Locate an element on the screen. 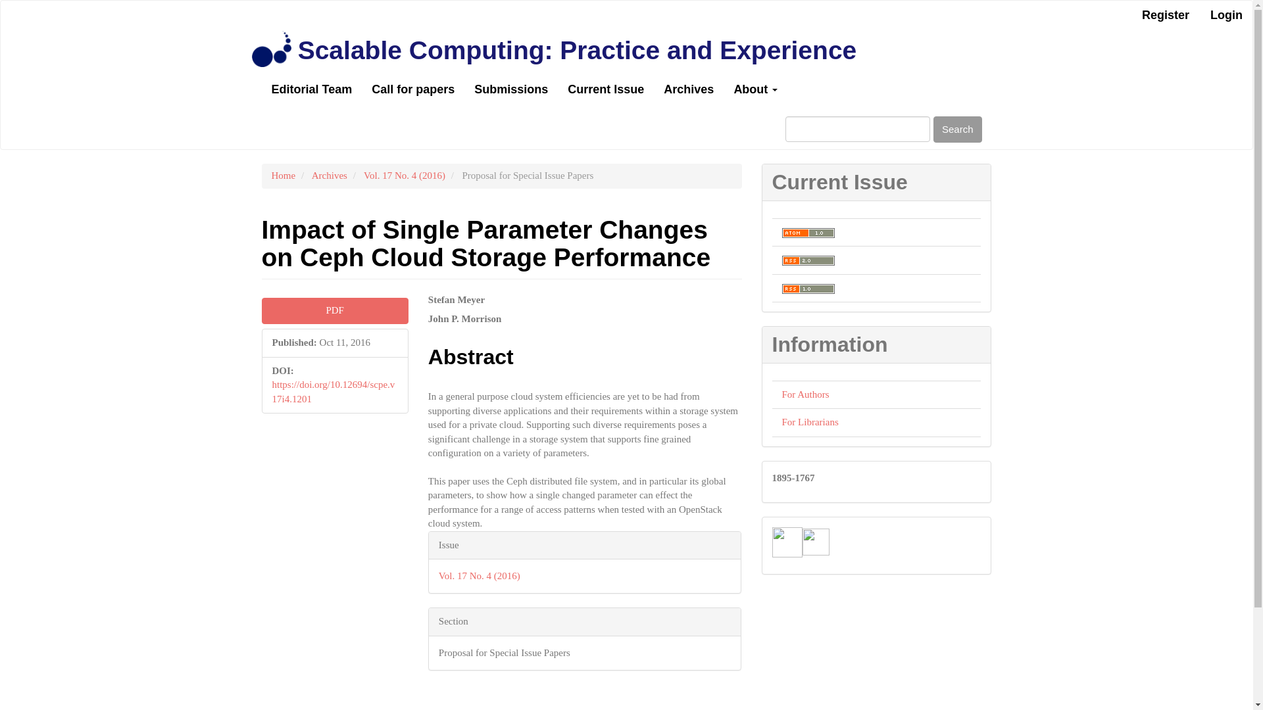 The width and height of the screenshot is (1263, 710). Scalable Computing: Practice and Experience is located at coordinates (577, 50).